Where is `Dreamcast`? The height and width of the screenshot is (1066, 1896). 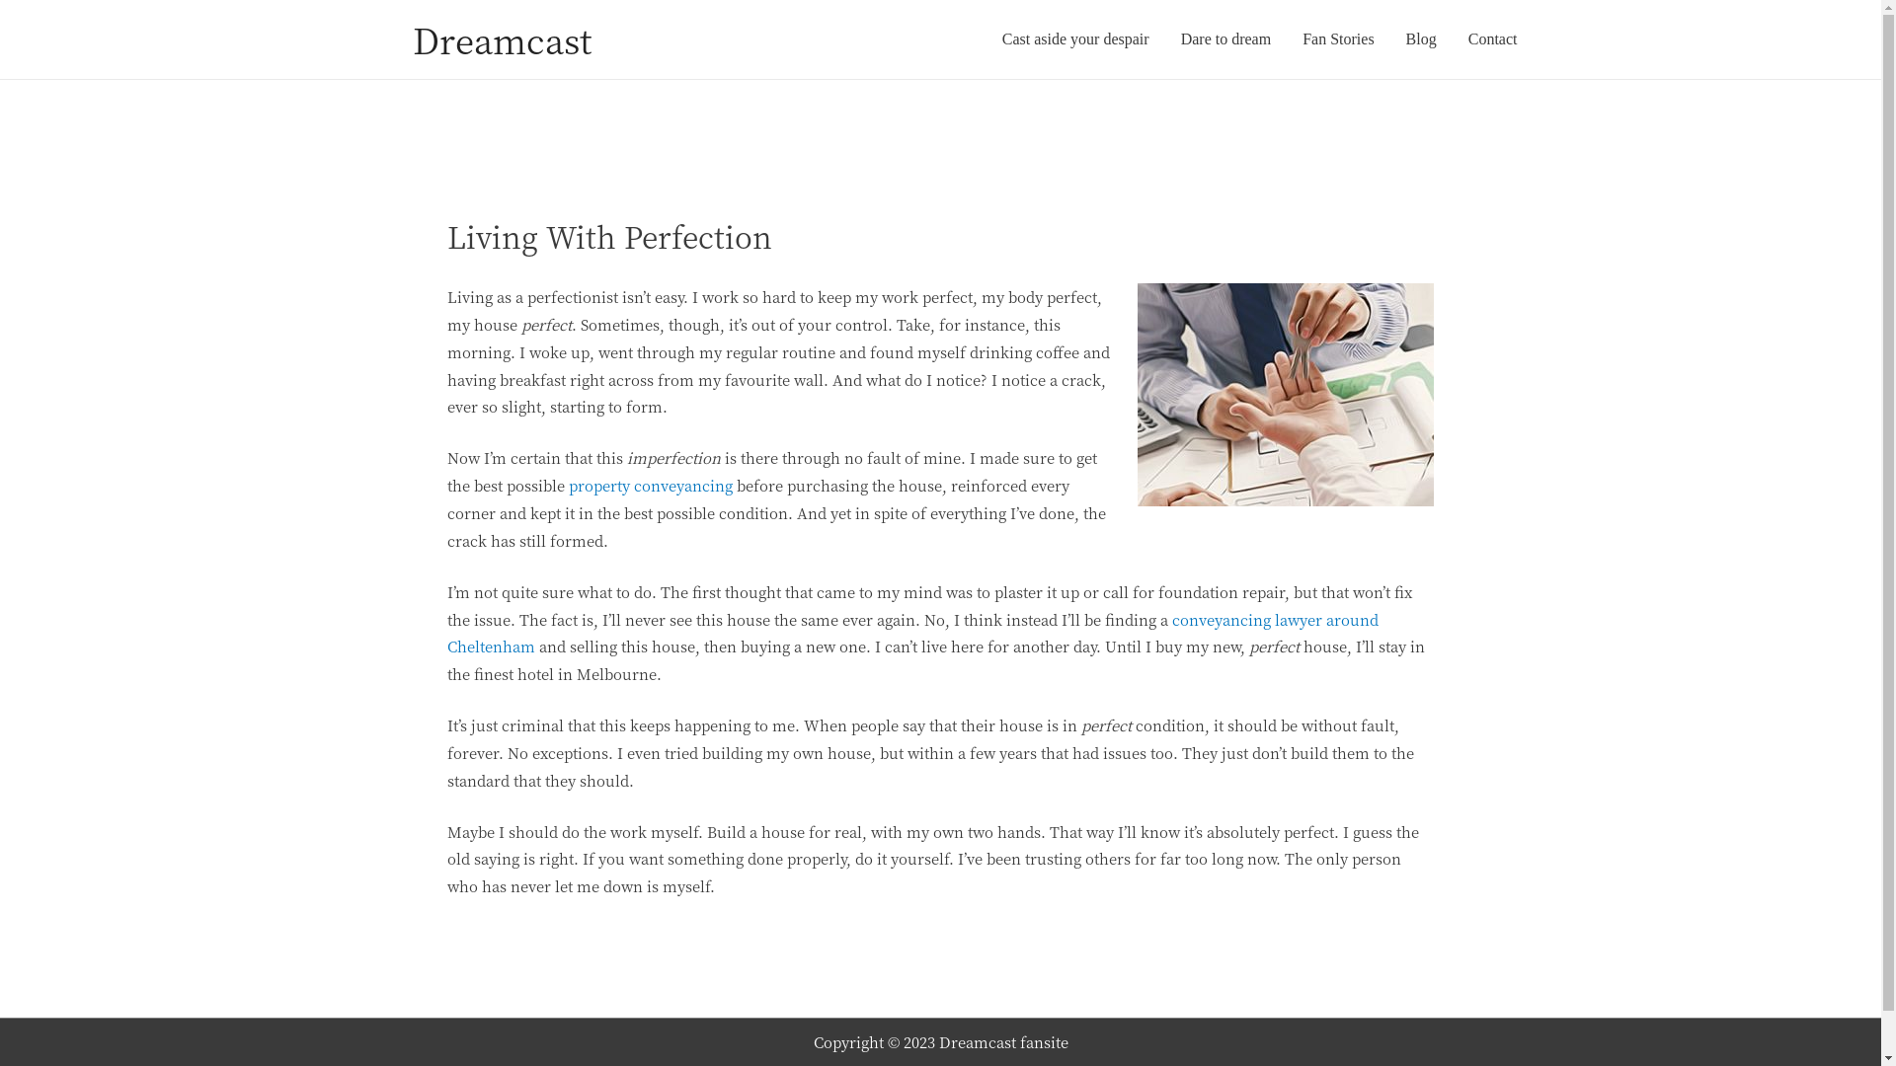
Dreamcast is located at coordinates (502, 39).